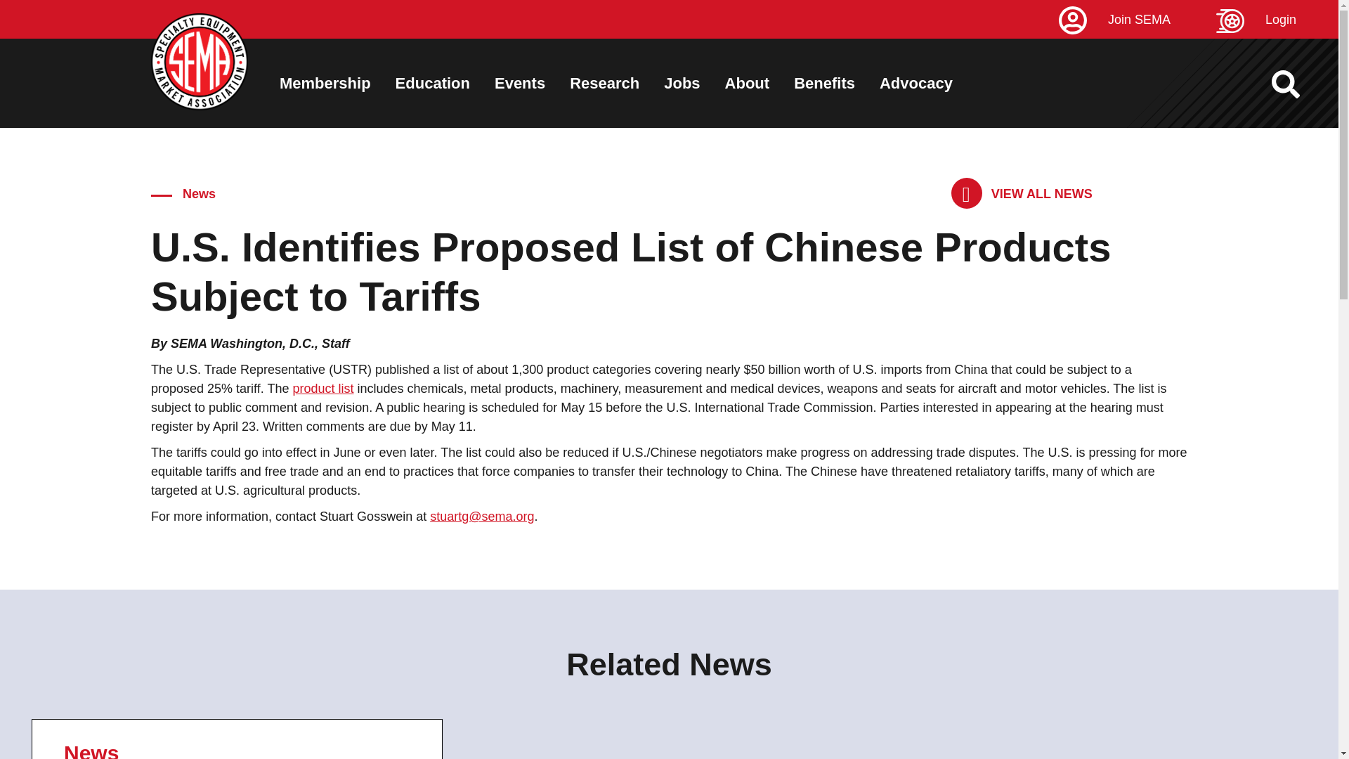 The height and width of the screenshot is (759, 1349). I want to click on Login, so click(1277, 20).